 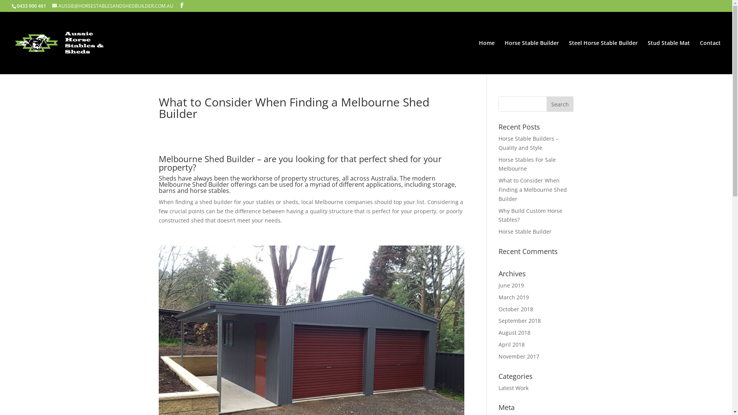 I want to click on Horse Stable Builder, so click(x=525, y=231).